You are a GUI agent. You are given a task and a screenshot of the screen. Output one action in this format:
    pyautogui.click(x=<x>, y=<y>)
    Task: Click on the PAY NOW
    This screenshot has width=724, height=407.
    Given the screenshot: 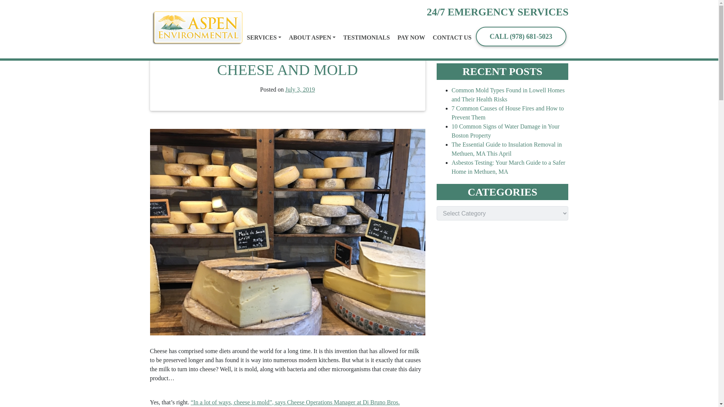 What is the action you would take?
    pyautogui.click(x=411, y=38)
    